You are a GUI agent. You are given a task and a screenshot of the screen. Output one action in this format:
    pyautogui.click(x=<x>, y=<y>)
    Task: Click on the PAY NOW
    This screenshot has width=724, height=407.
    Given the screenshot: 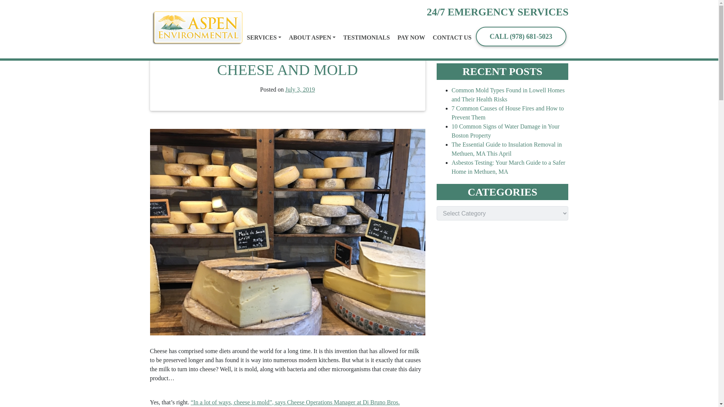 What is the action you would take?
    pyautogui.click(x=411, y=38)
    